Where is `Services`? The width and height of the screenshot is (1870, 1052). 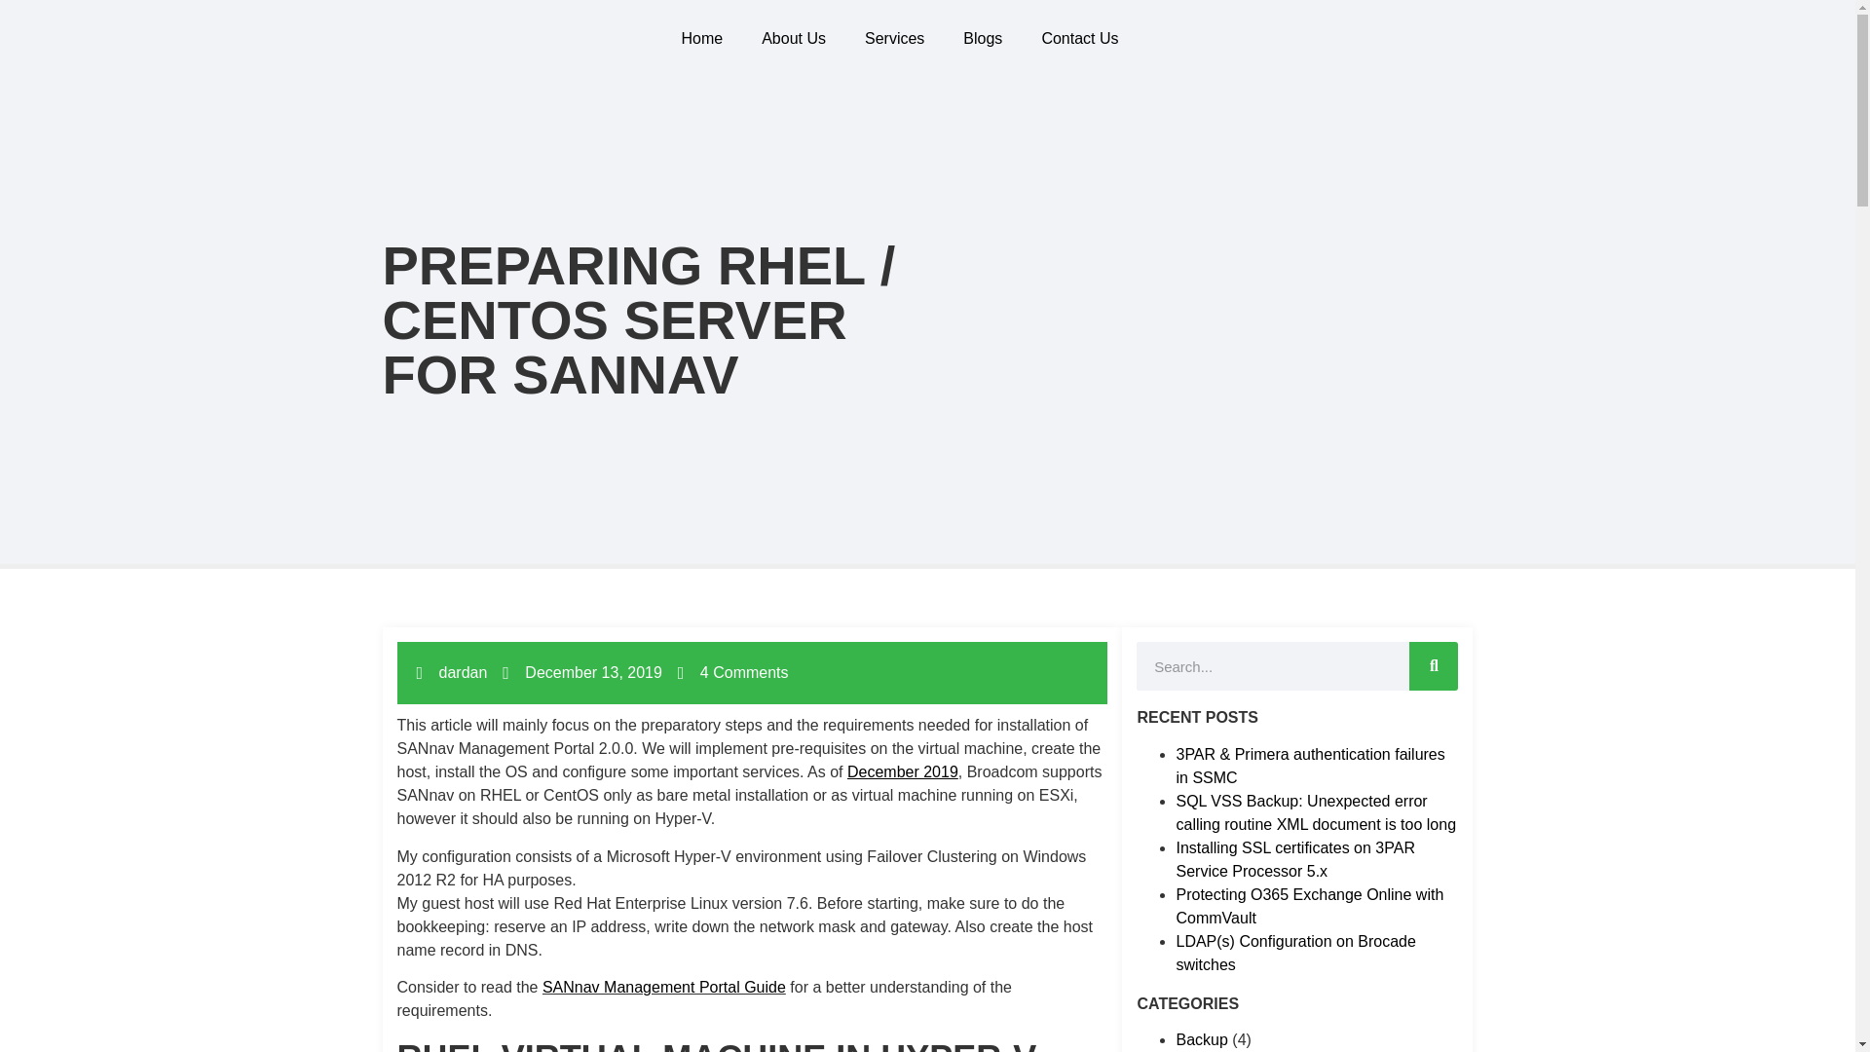
Services is located at coordinates (894, 39).